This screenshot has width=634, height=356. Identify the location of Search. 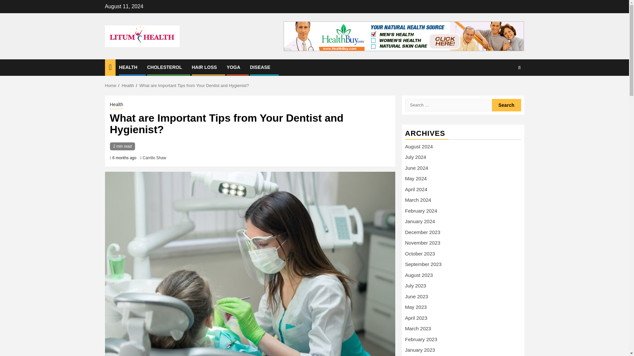
(507, 105).